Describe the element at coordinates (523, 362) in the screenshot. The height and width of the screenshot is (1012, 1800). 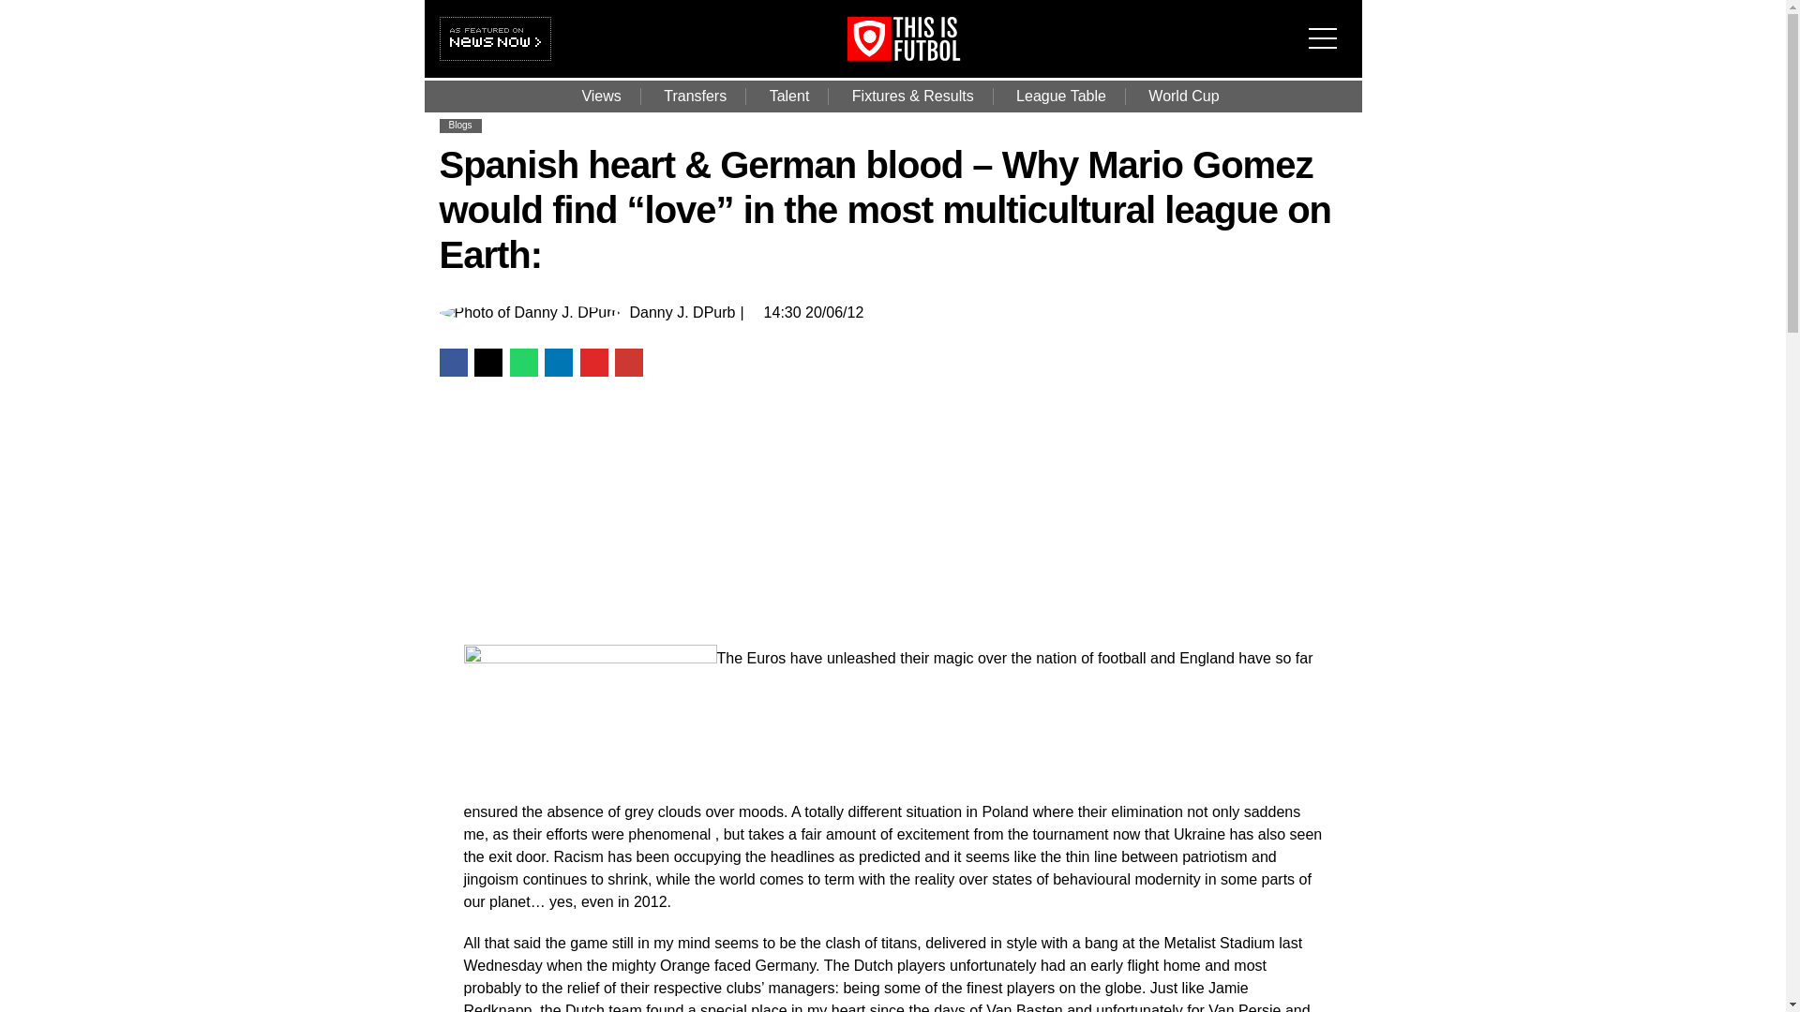
I see `share on WhatsApp` at that location.